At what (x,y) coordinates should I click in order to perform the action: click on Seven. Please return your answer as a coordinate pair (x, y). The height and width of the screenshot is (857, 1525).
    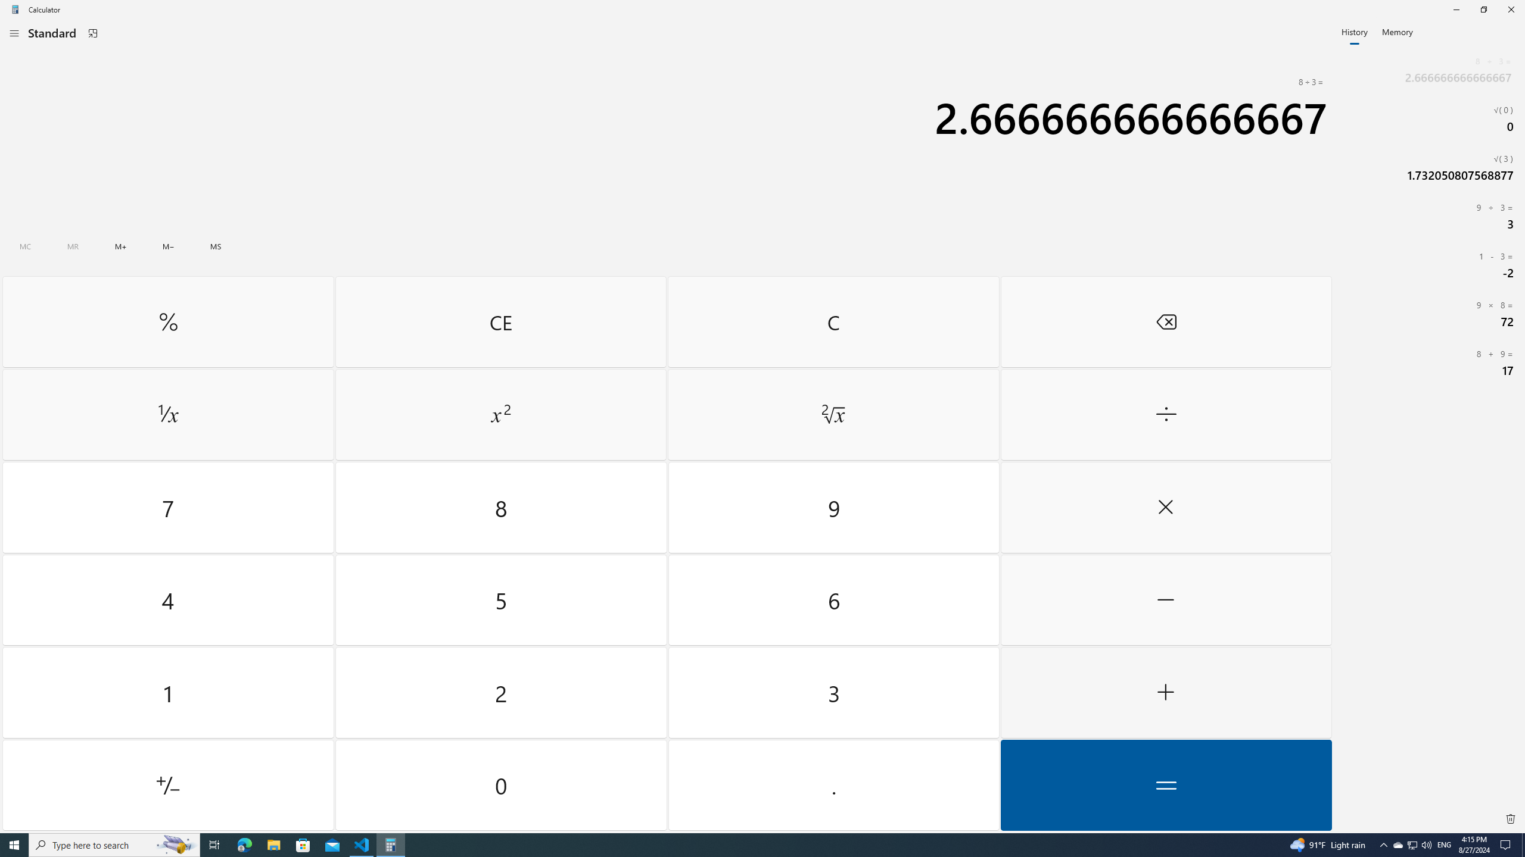
    Looking at the image, I should click on (168, 508).